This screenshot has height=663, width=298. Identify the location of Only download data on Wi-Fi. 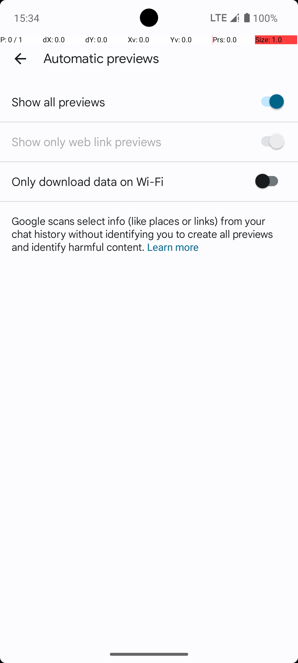
(88, 181).